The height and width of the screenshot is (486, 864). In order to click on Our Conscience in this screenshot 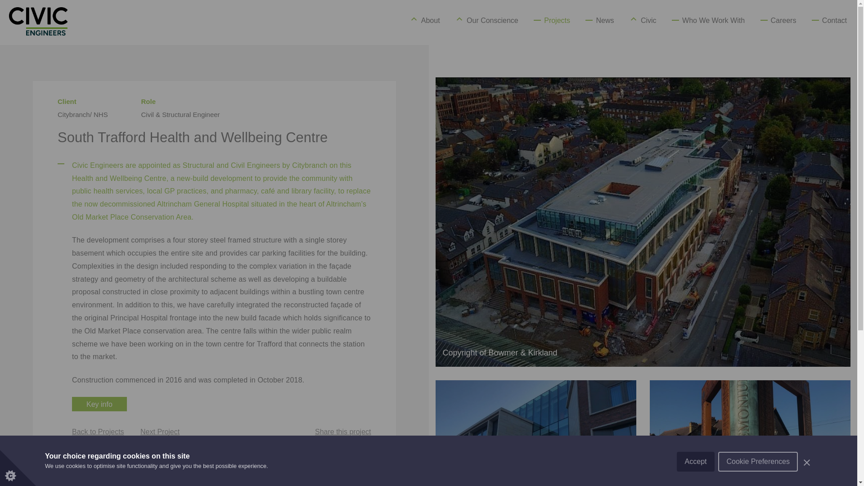, I will do `click(492, 20)`.